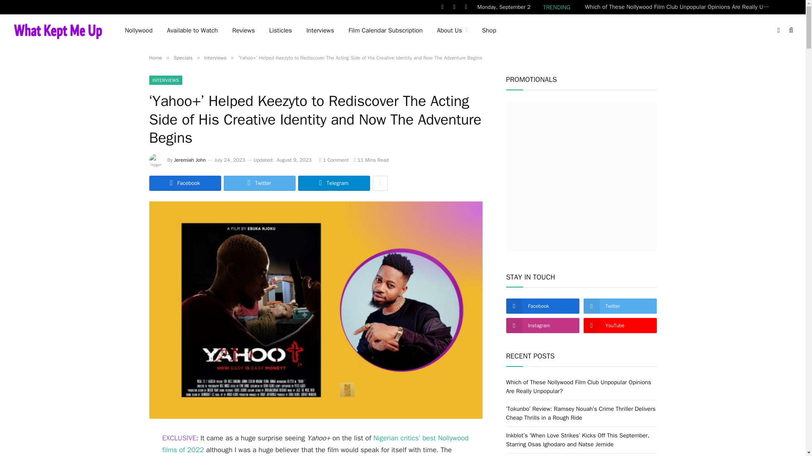 This screenshot has width=812, height=456. What do you see at coordinates (385, 30) in the screenshot?
I see `Film Calendar Subscription` at bounding box center [385, 30].